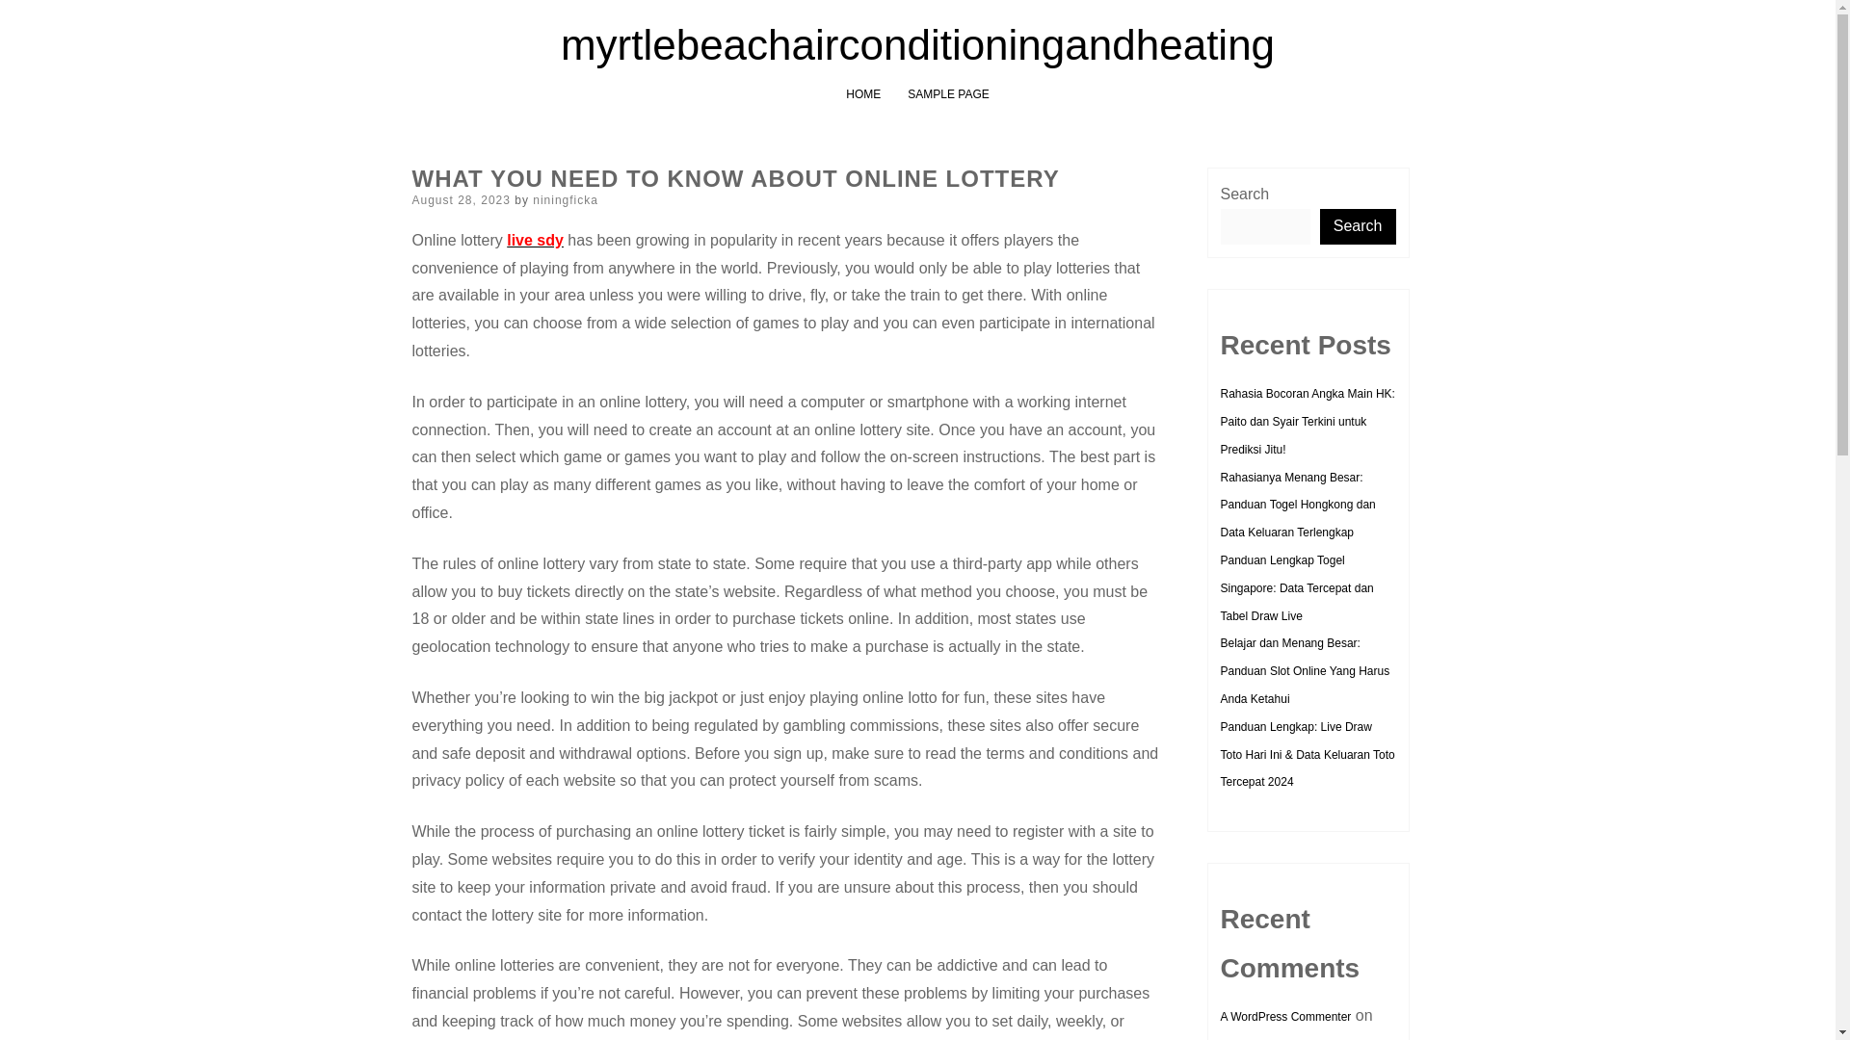  What do you see at coordinates (917, 44) in the screenshot?
I see `myrtlebeachairconditioningandheating` at bounding box center [917, 44].